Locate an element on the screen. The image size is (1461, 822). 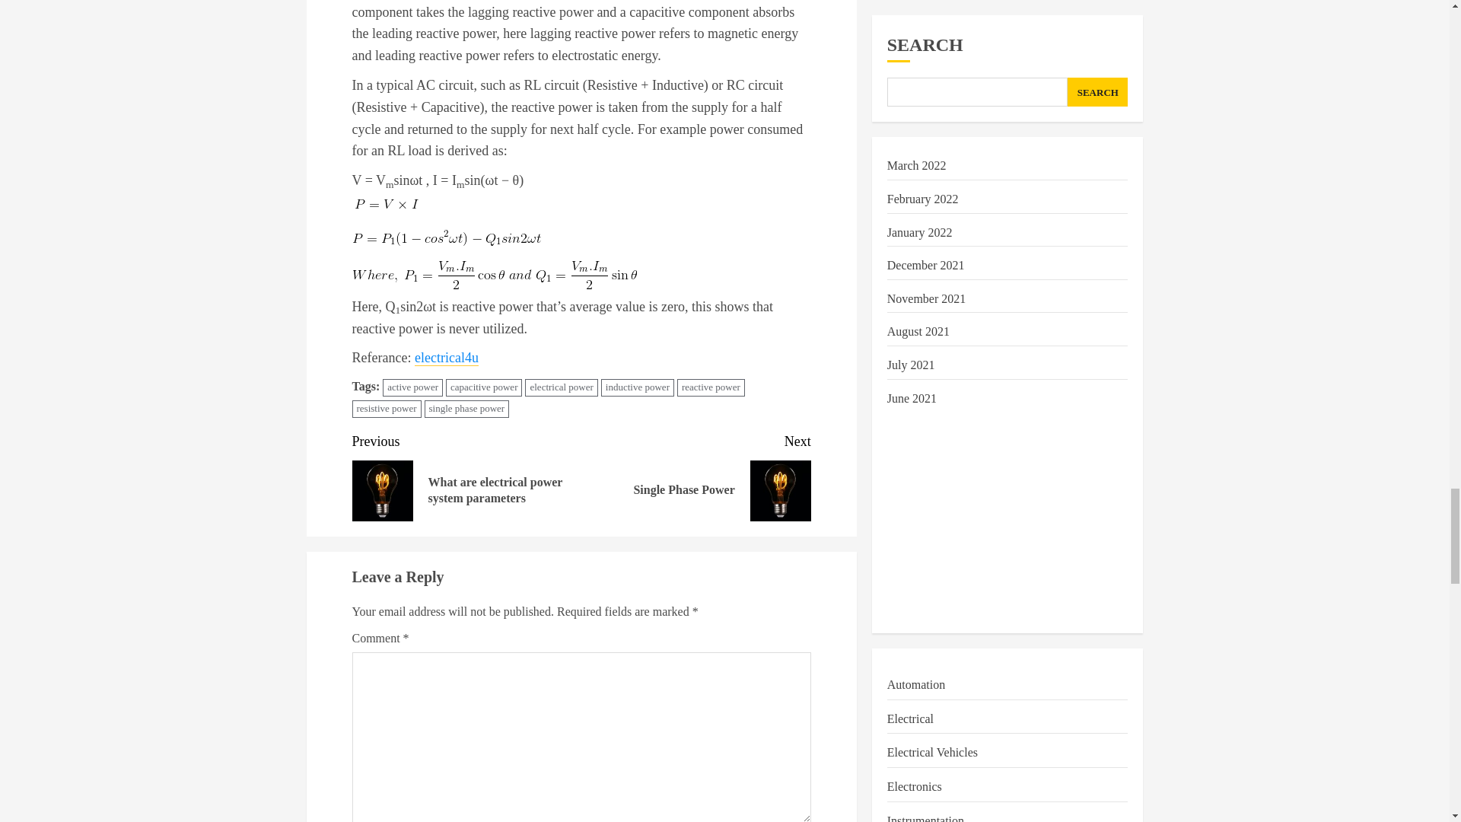
inductive power is located at coordinates (467, 408).